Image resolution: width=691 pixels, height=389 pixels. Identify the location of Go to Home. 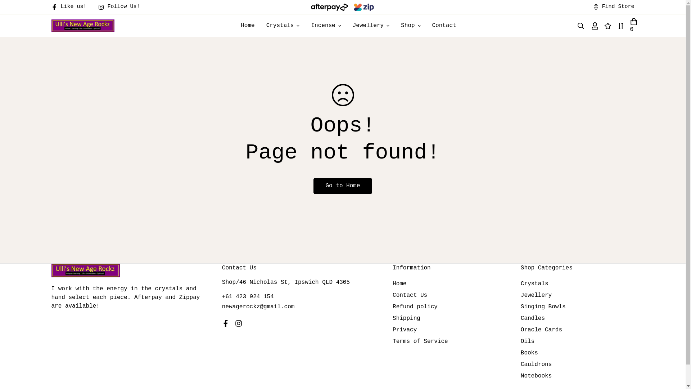
(343, 186).